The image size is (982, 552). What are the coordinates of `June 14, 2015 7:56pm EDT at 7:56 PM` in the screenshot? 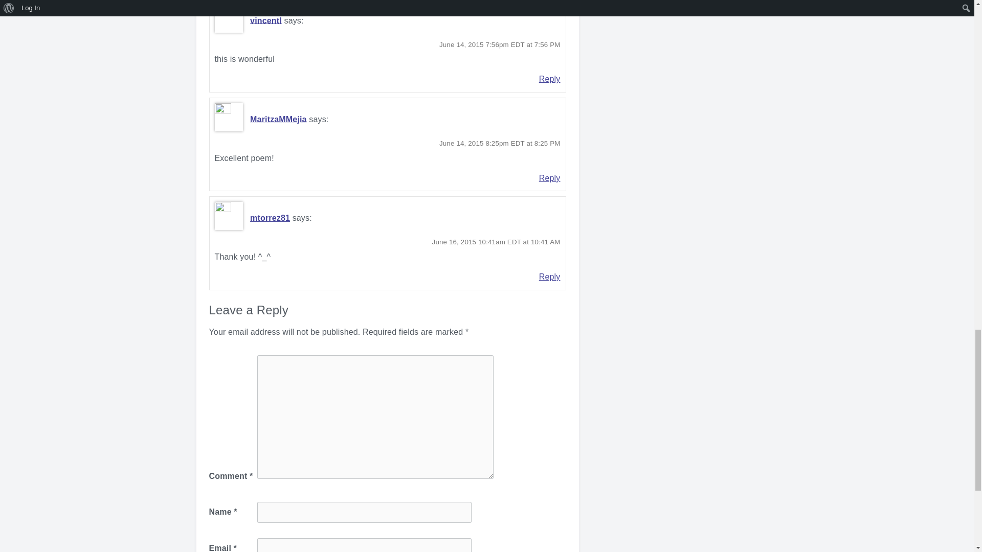 It's located at (500, 44).